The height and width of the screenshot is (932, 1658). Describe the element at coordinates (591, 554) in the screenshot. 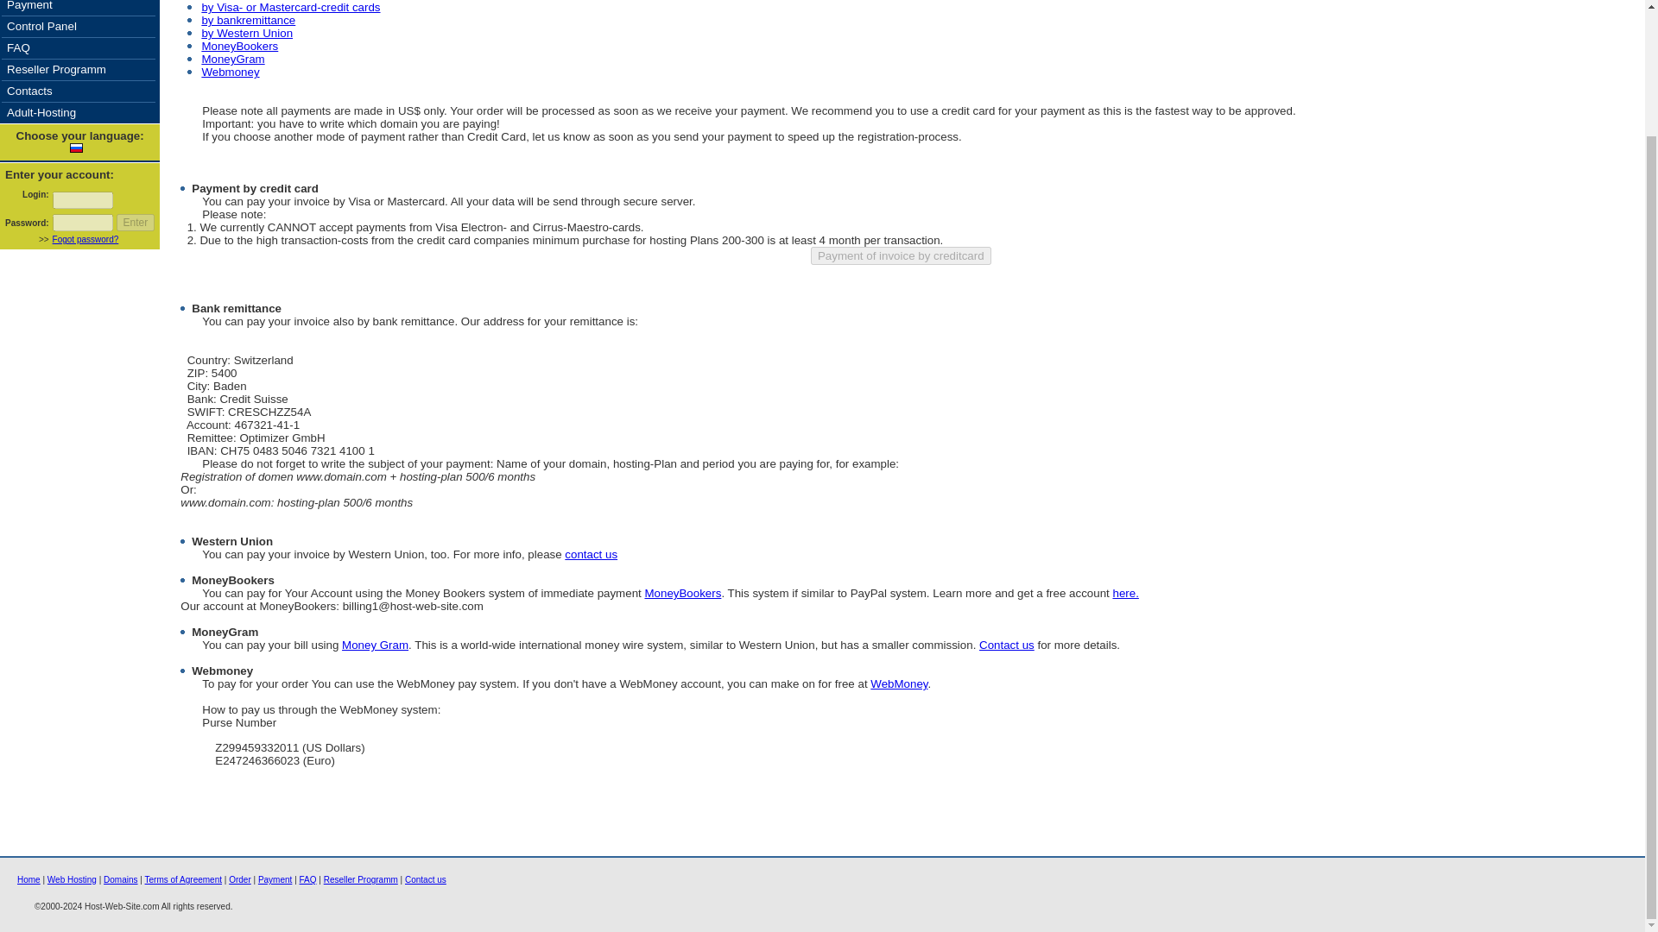

I see `contact us` at that location.